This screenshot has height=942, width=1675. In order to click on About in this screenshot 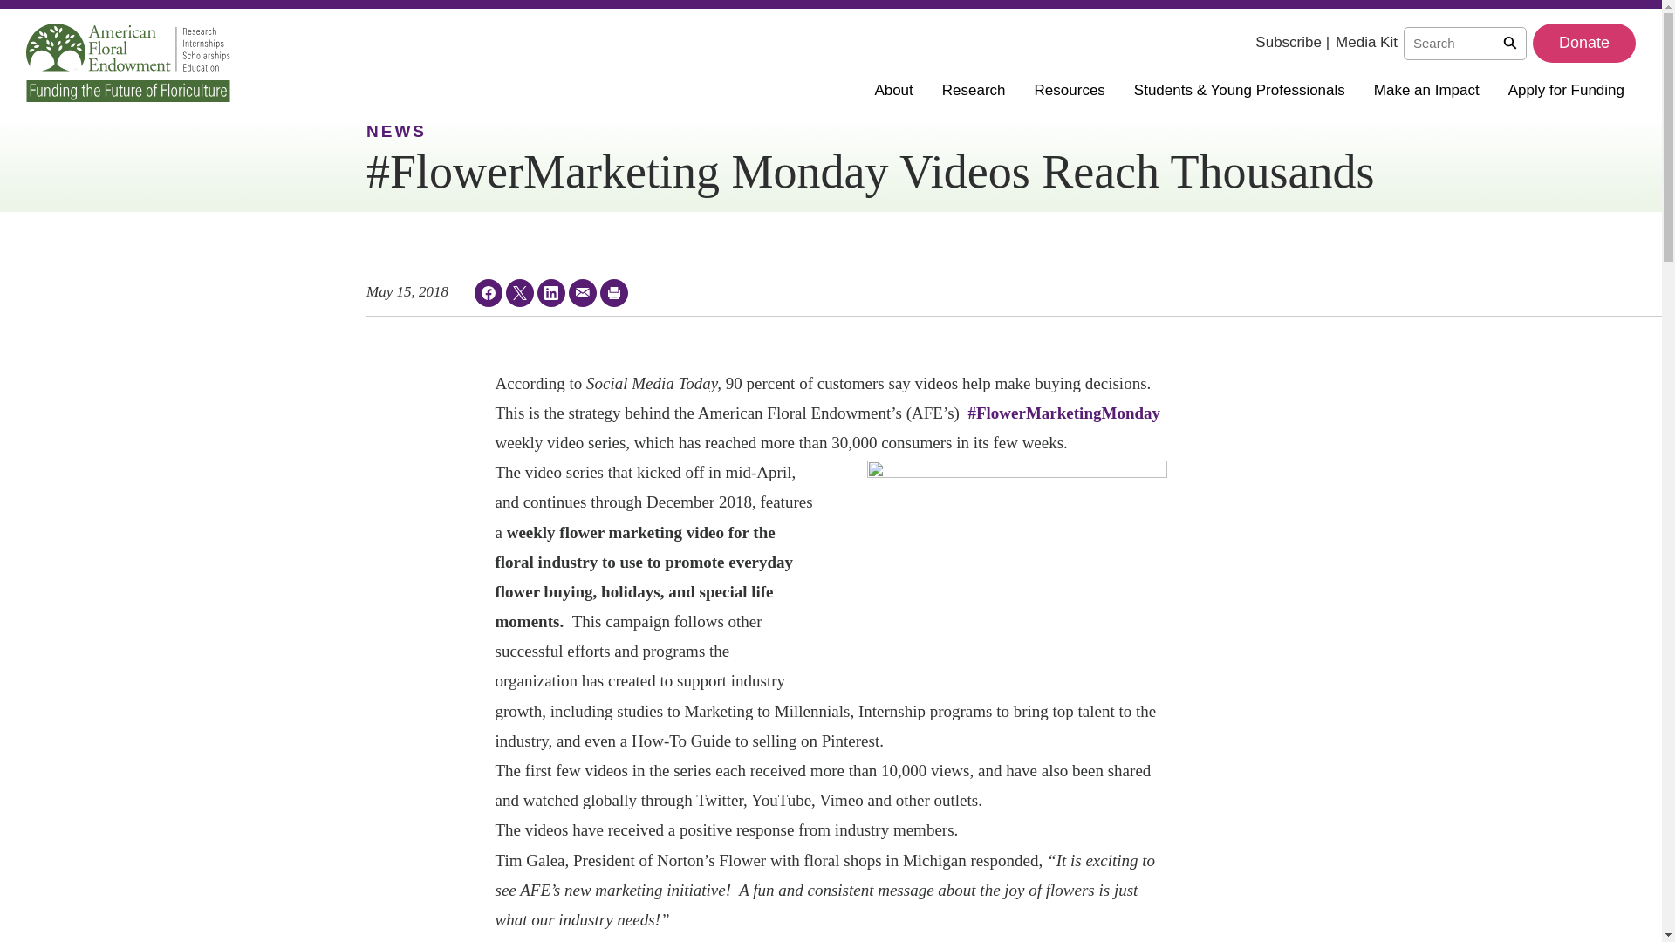, I will do `click(899, 89)`.